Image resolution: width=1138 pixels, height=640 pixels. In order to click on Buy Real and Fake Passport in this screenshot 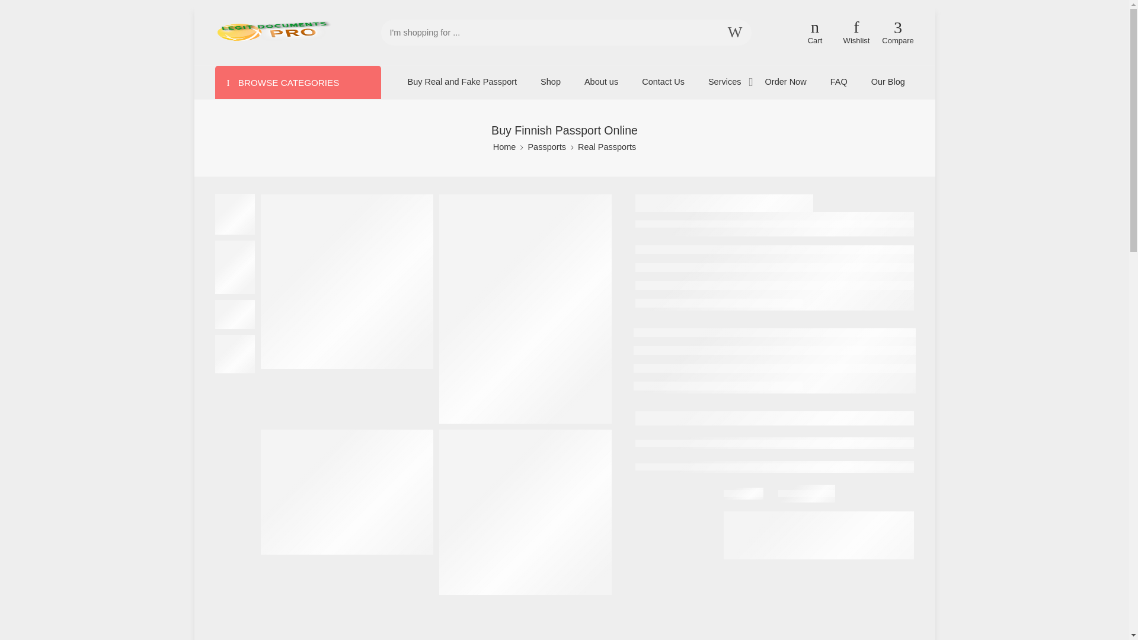, I will do `click(462, 82)`.